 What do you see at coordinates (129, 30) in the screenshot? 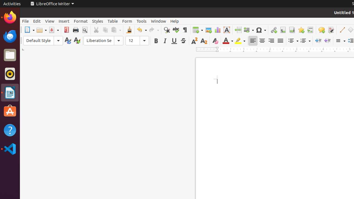
I see `Clone` at bounding box center [129, 30].